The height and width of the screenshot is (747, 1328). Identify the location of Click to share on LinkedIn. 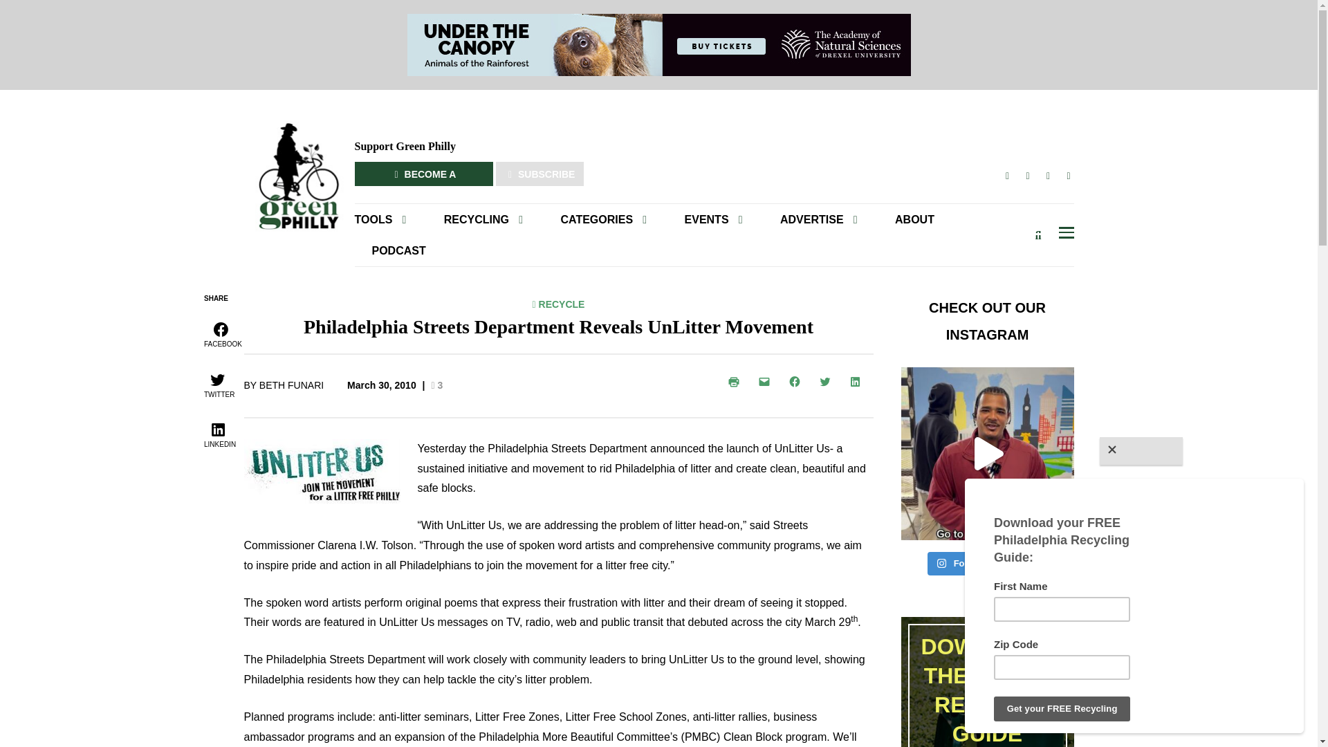
(857, 382).